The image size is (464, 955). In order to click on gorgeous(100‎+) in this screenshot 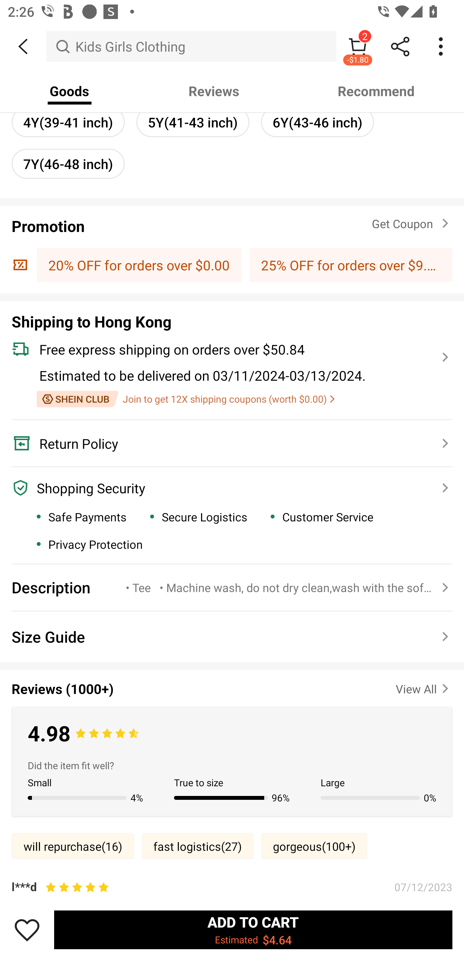, I will do `click(314, 846)`.